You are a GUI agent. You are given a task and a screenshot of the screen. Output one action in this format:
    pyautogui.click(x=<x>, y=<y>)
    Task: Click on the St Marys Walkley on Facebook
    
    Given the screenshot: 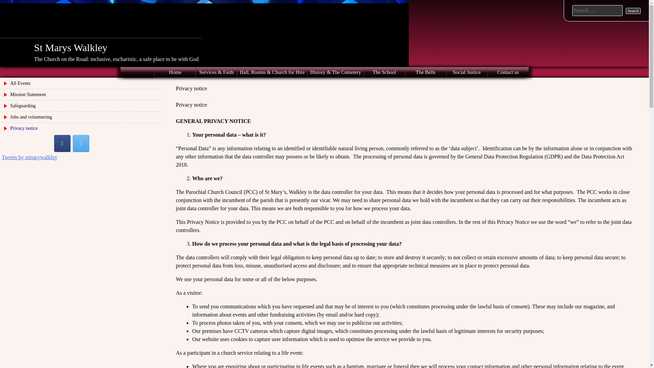 What is the action you would take?
    pyautogui.click(x=62, y=143)
    